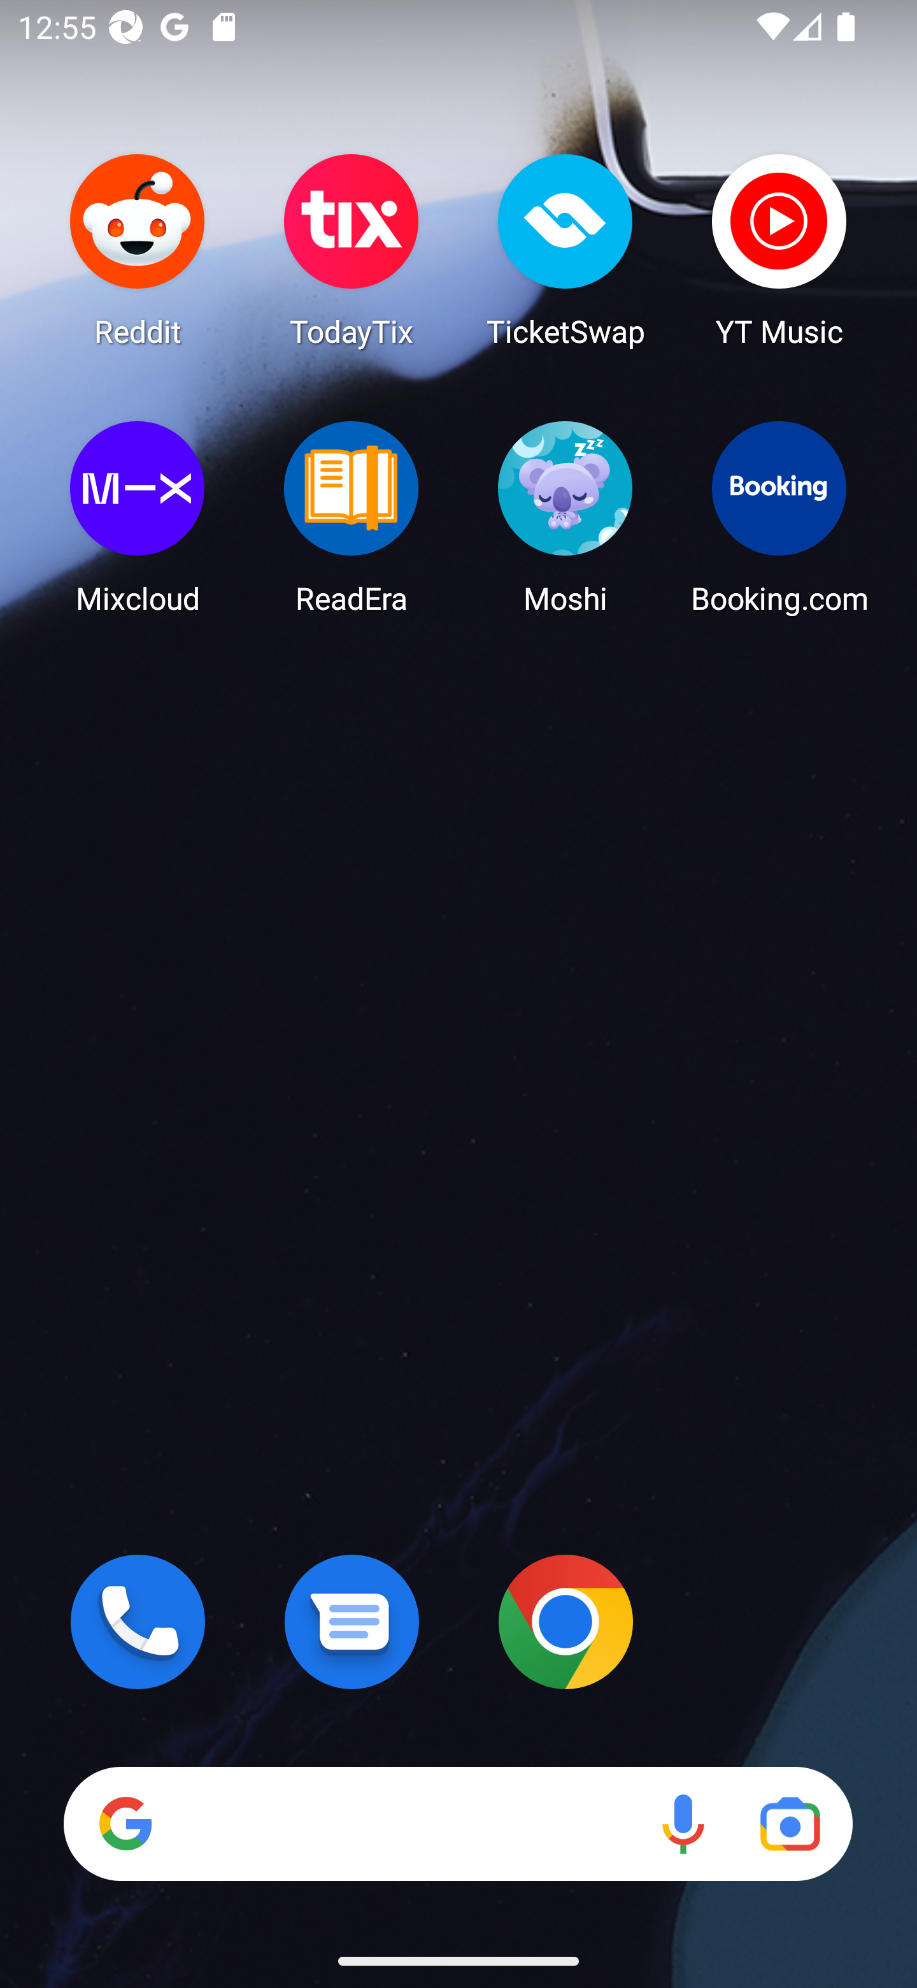  What do you see at coordinates (352, 250) in the screenshot?
I see `TodayTix` at bounding box center [352, 250].